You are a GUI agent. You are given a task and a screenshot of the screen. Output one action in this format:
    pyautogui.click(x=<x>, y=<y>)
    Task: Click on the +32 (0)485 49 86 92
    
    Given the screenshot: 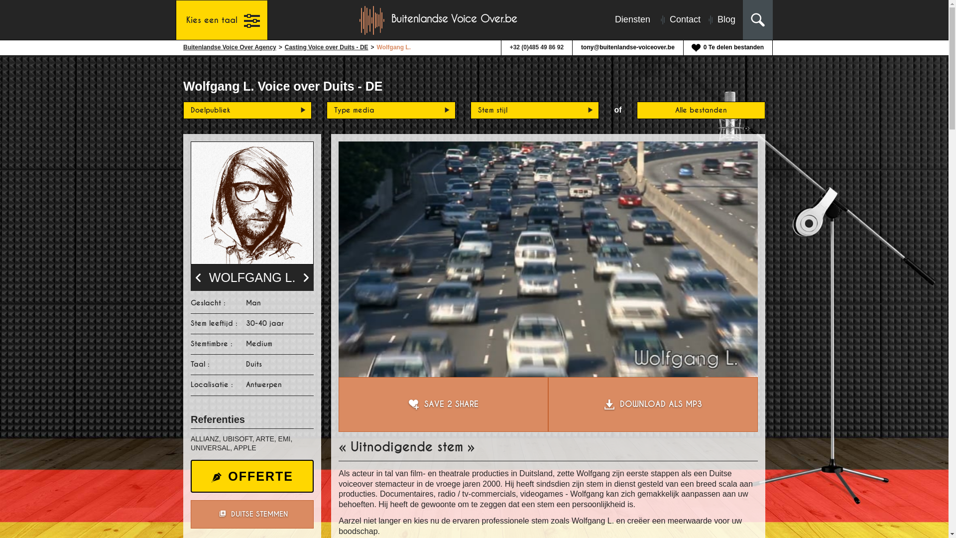 What is the action you would take?
    pyautogui.click(x=537, y=48)
    